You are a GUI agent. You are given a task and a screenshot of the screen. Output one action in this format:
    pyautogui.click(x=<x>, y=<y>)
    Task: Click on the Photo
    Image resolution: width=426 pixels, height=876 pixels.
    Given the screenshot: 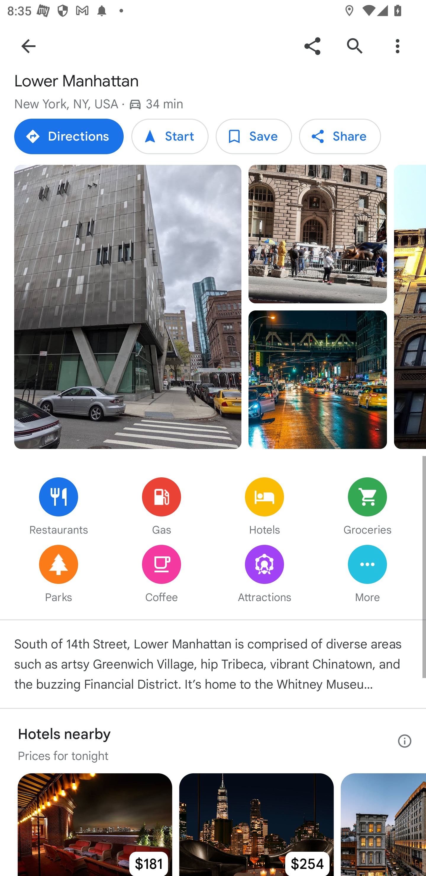 What is the action you would take?
    pyautogui.click(x=317, y=234)
    